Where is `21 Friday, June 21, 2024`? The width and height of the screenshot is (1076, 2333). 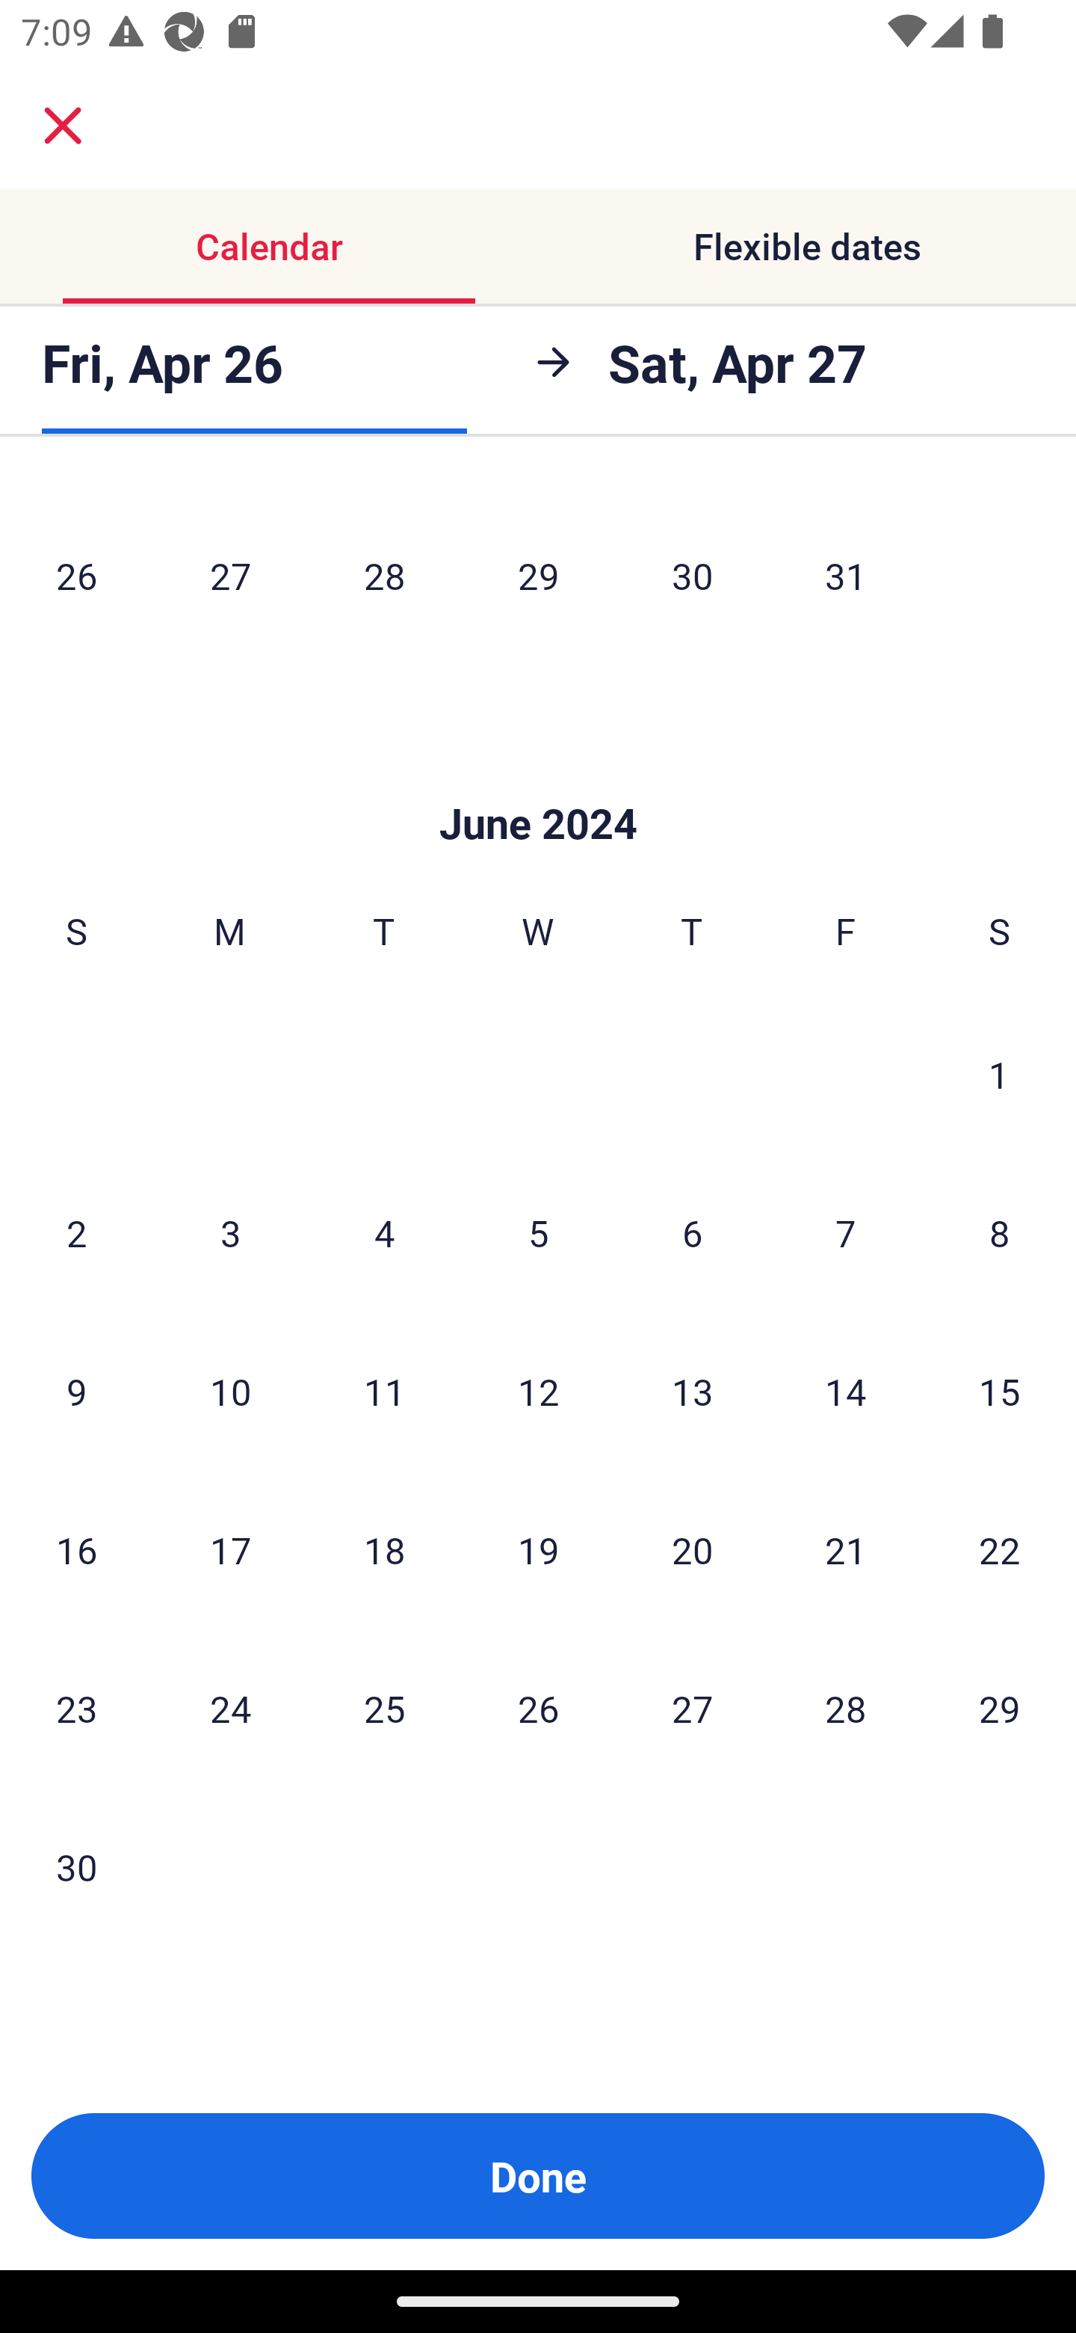 21 Friday, June 21, 2024 is located at coordinates (846, 1549).